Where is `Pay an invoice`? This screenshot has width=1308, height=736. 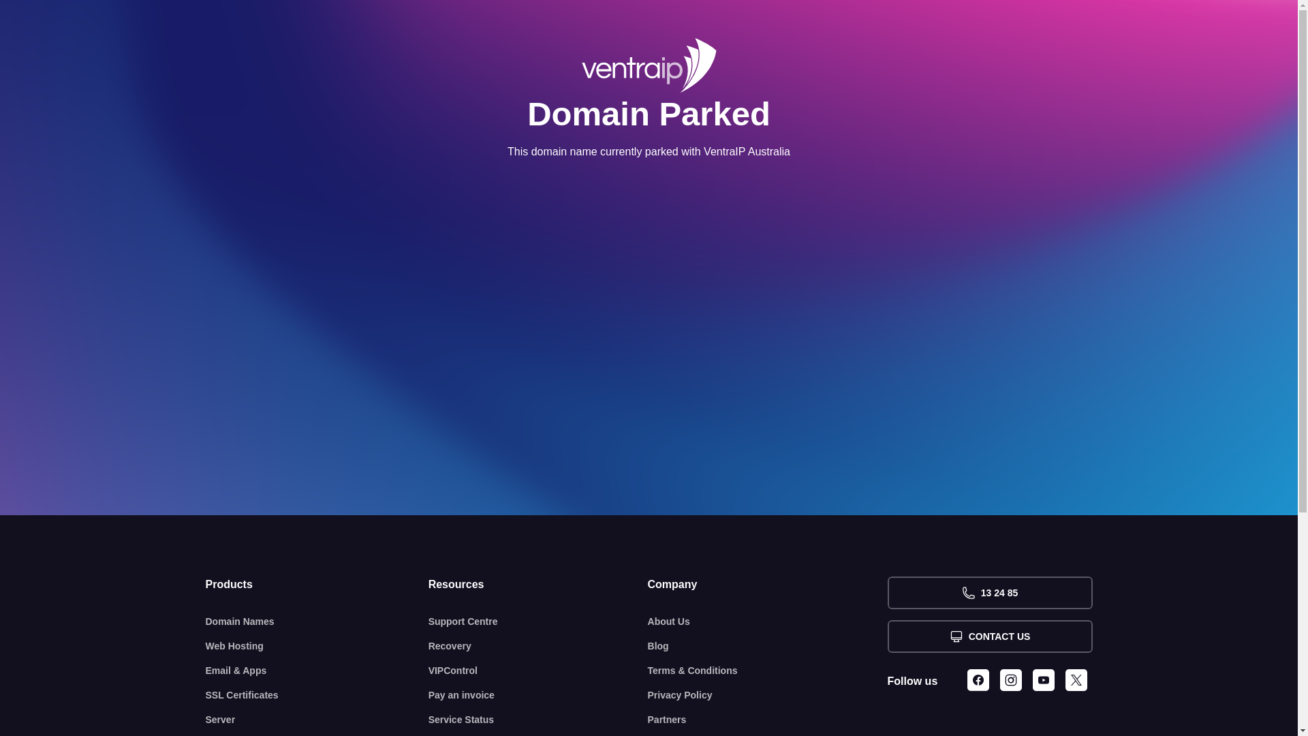 Pay an invoice is located at coordinates (538, 695).